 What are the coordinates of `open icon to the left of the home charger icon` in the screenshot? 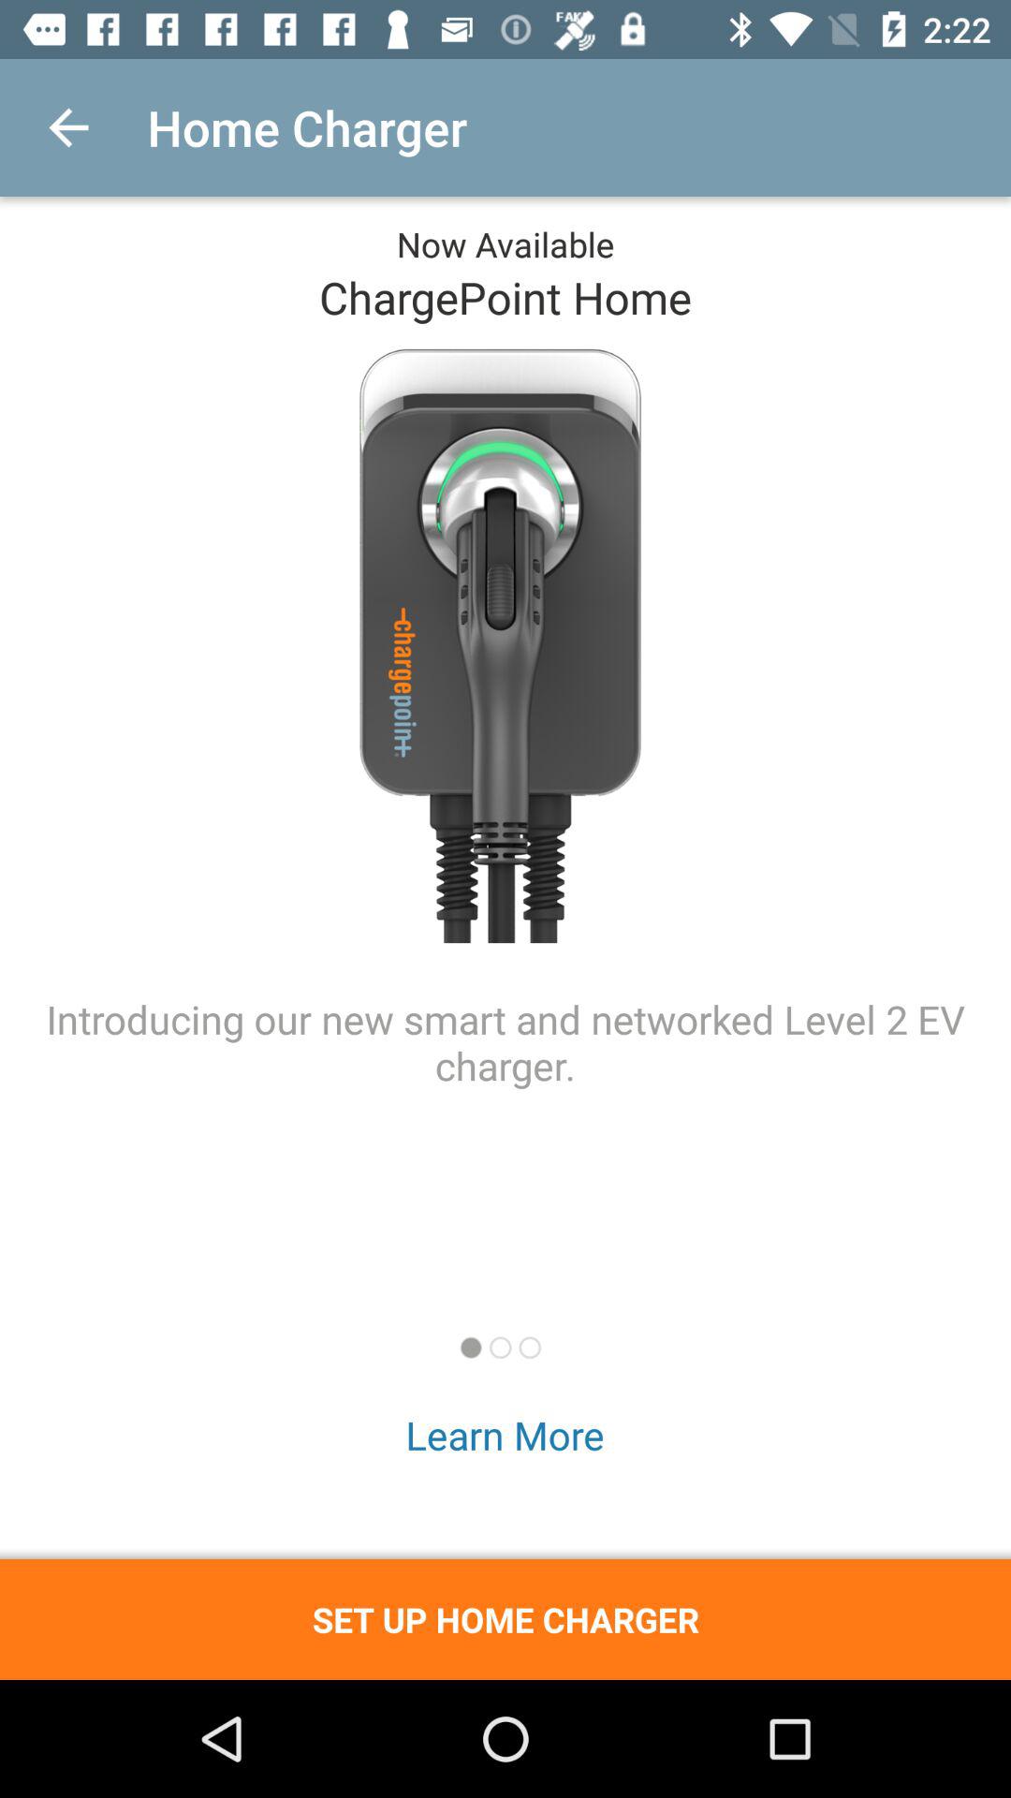 It's located at (68, 127).